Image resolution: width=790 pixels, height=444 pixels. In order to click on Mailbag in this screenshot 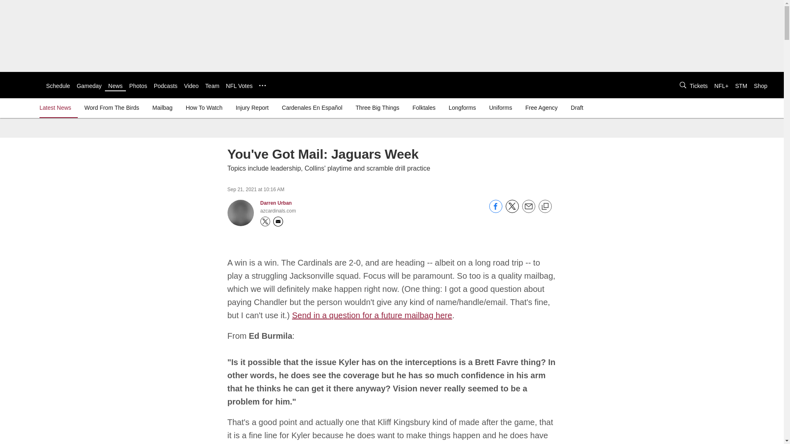, I will do `click(162, 108)`.